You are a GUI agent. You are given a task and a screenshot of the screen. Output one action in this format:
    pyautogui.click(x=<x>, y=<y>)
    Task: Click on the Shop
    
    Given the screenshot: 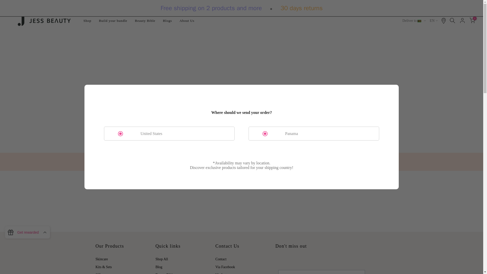 What is the action you would take?
    pyautogui.click(x=87, y=21)
    